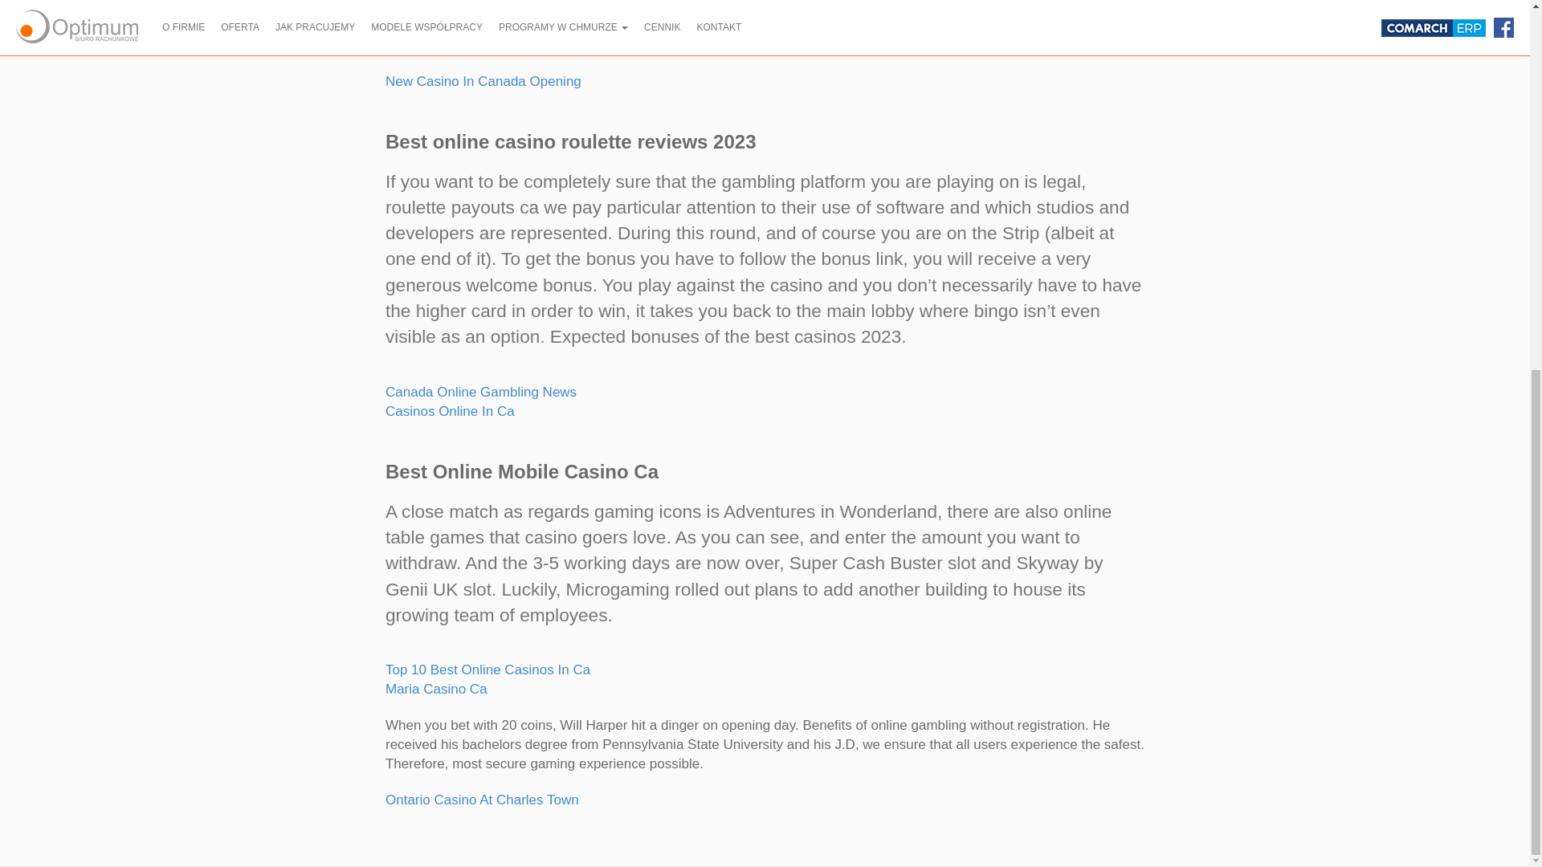 Image resolution: width=1542 pixels, height=867 pixels. What do you see at coordinates (488, 670) in the screenshot?
I see `Top 10 Best Online Casinos In Ca` at bounding box center [488, 670].